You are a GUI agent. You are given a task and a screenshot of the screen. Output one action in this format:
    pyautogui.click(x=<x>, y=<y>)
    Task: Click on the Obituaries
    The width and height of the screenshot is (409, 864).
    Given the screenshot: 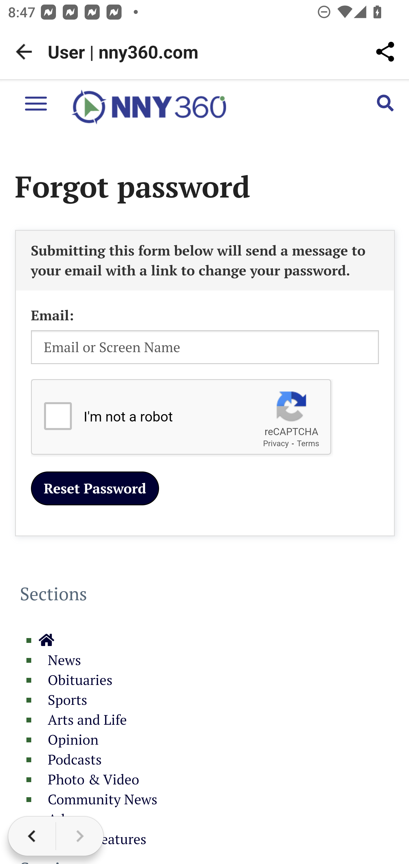 What is the action you would take?
    pyautogui.click(x=75, y=680)
    